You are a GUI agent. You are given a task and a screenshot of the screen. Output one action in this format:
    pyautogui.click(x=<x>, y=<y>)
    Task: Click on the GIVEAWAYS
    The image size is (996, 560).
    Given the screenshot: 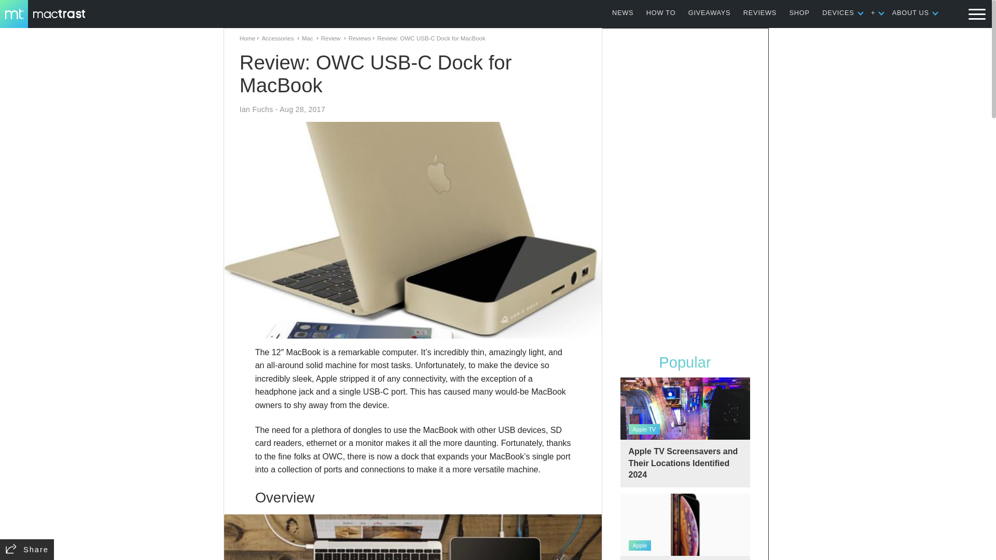 What is the action you would take?
    pyautogui.click(x=710, y=12)
    